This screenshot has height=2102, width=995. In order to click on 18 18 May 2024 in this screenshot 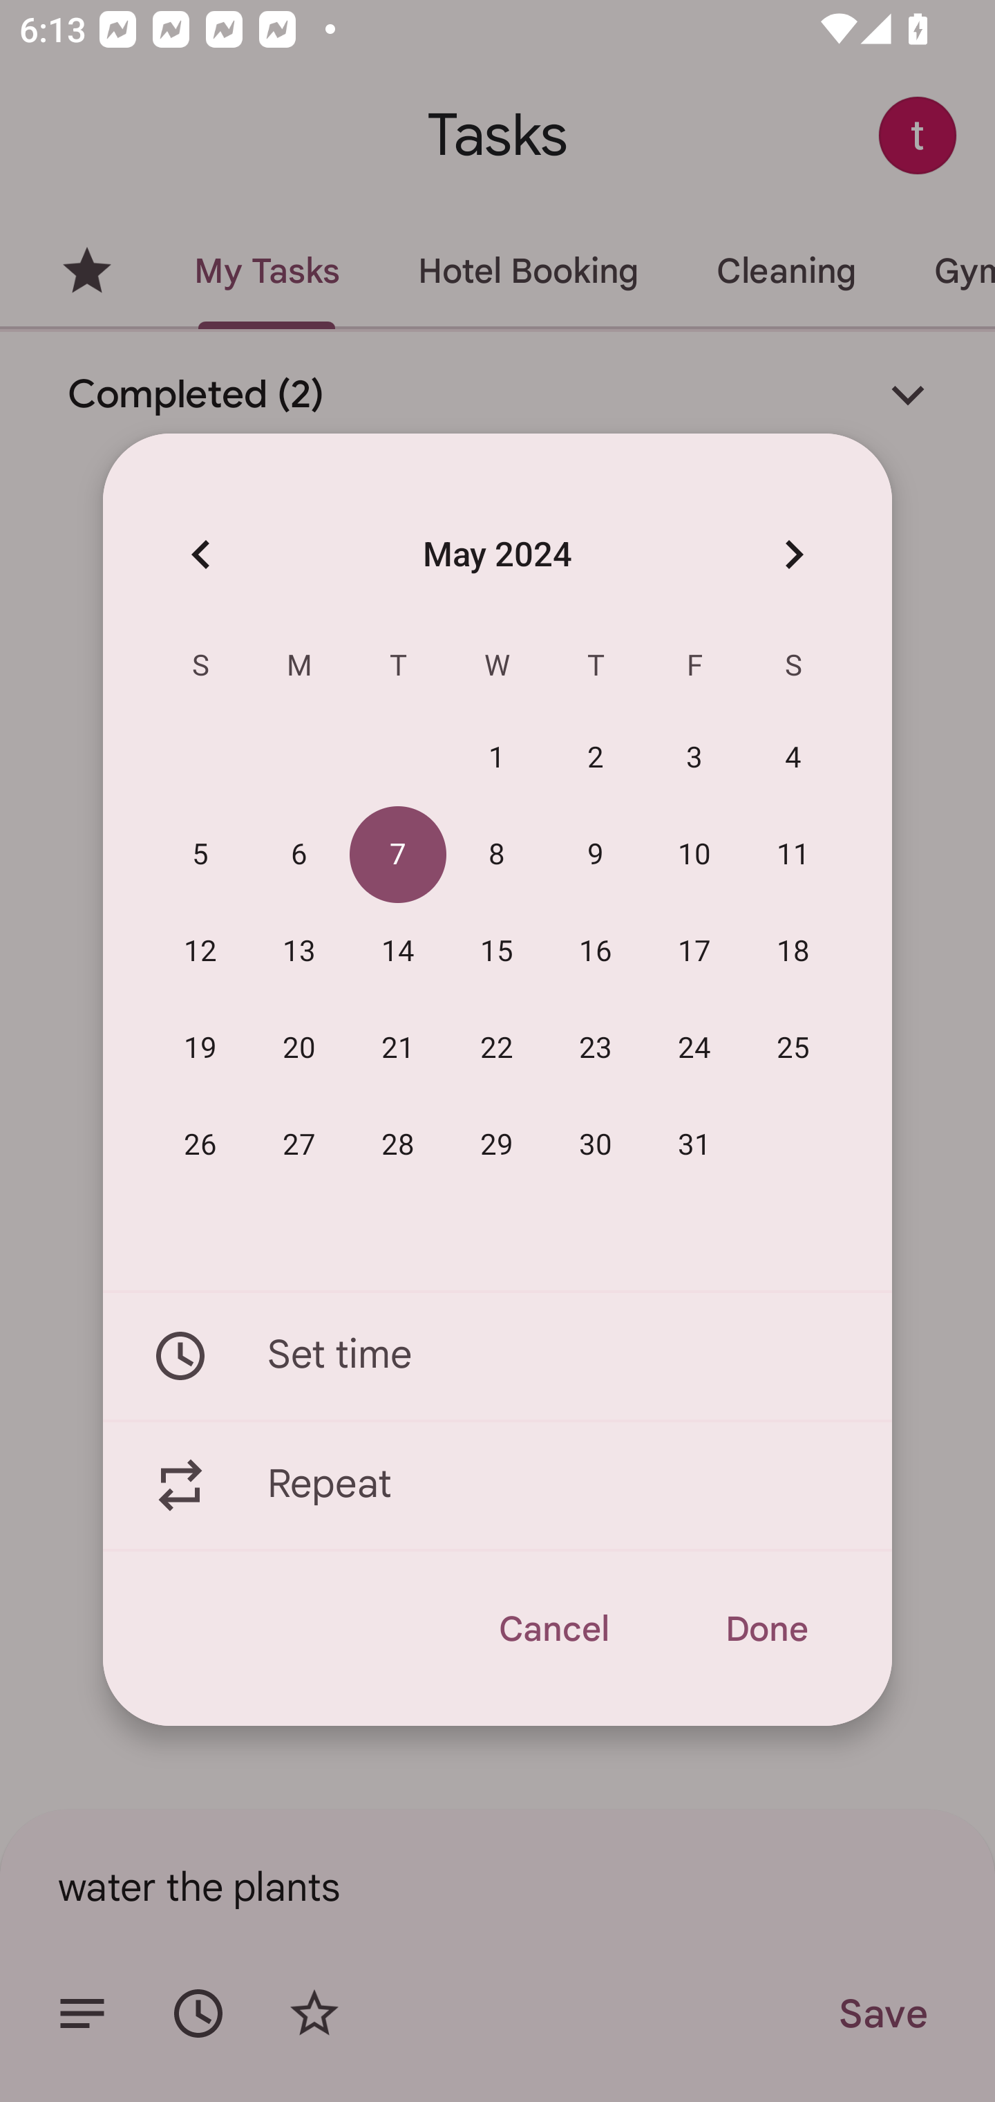, I will do `click(793, 952)`.